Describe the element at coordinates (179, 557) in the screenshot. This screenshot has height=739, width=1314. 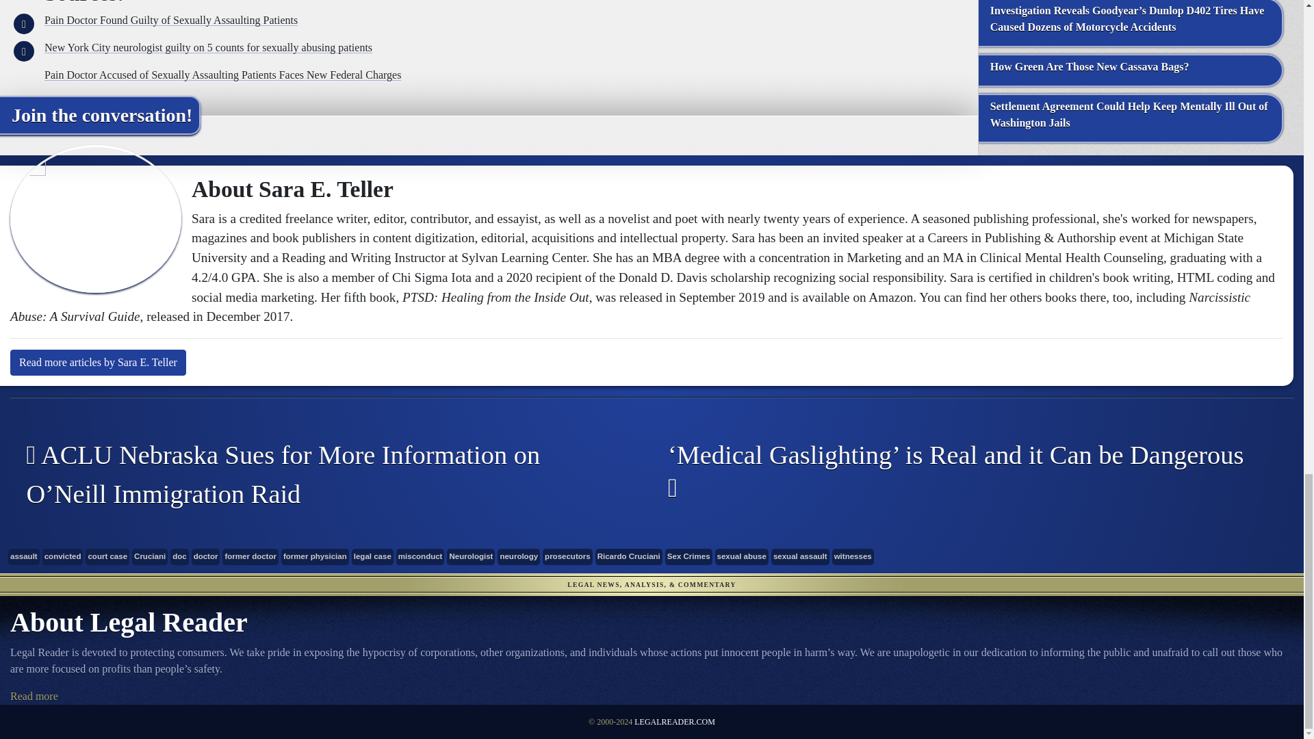
I see `doc` at that location.